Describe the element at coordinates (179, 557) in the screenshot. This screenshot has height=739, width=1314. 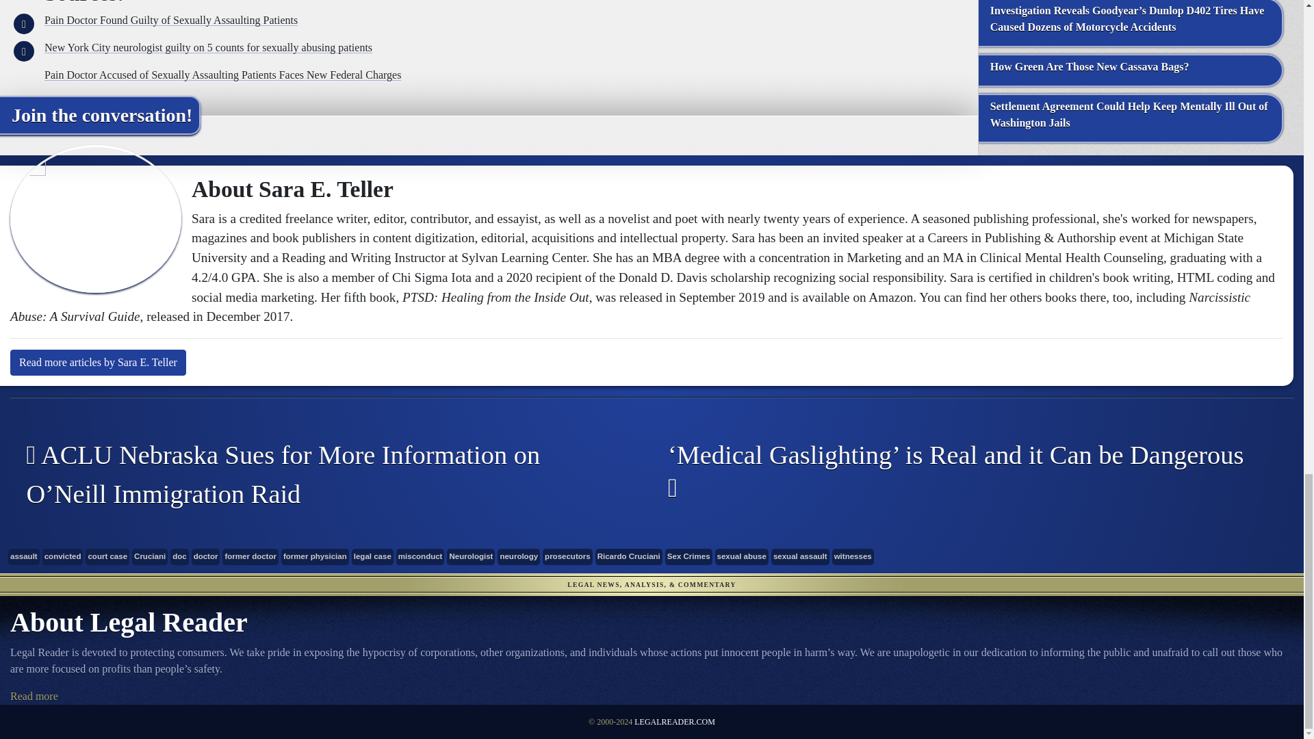
I see `doc` at that location.